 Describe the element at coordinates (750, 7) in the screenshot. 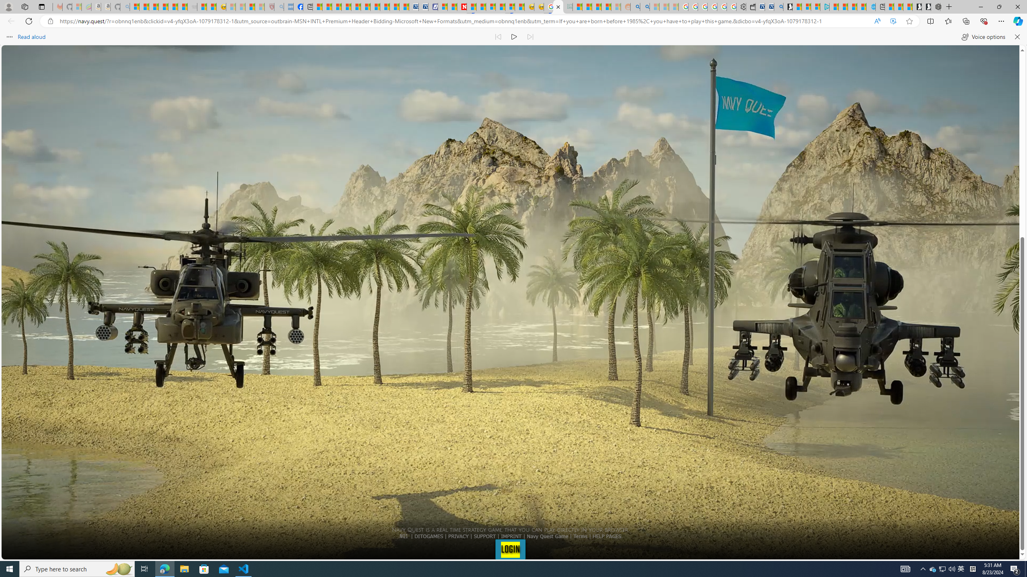

I see `Wallet` at that location.